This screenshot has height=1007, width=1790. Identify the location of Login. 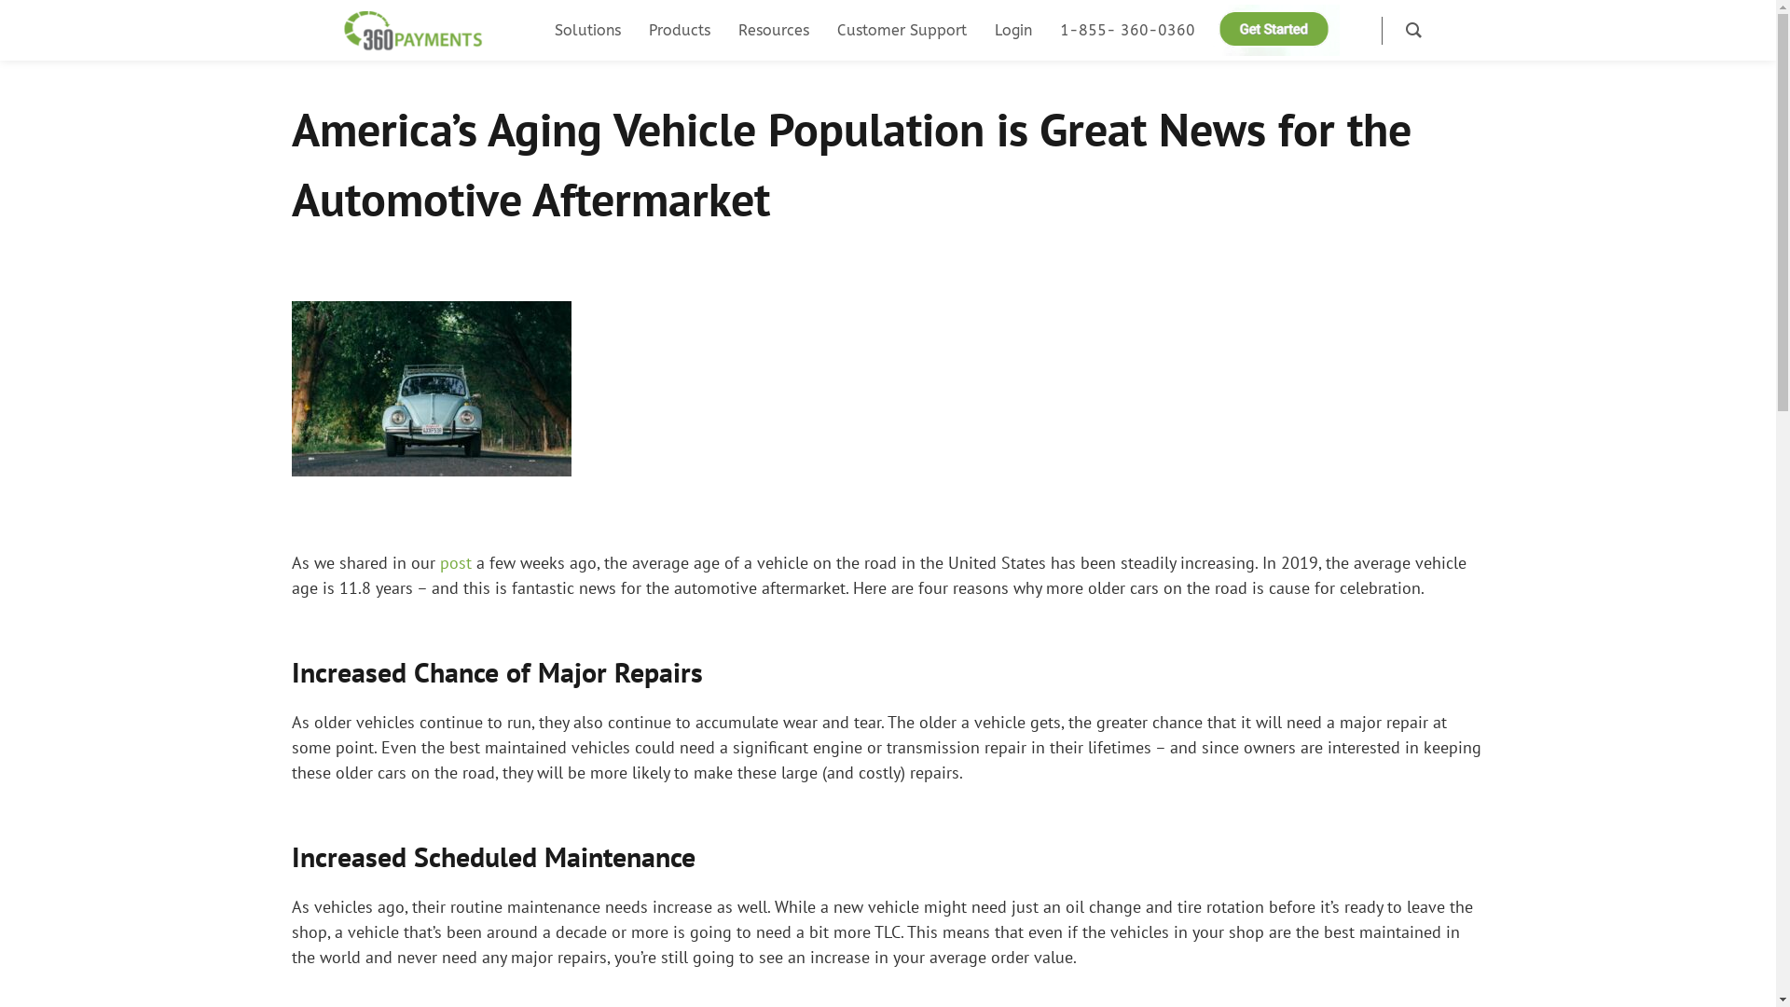
(1013, 30).